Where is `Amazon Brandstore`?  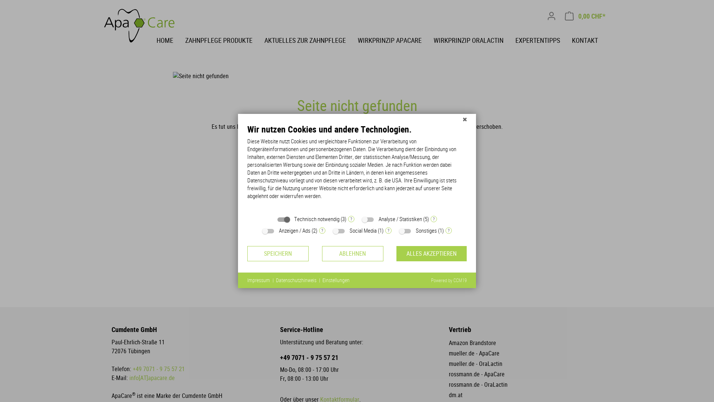 Amazon Brandstore is located at coordinates (472, 343).